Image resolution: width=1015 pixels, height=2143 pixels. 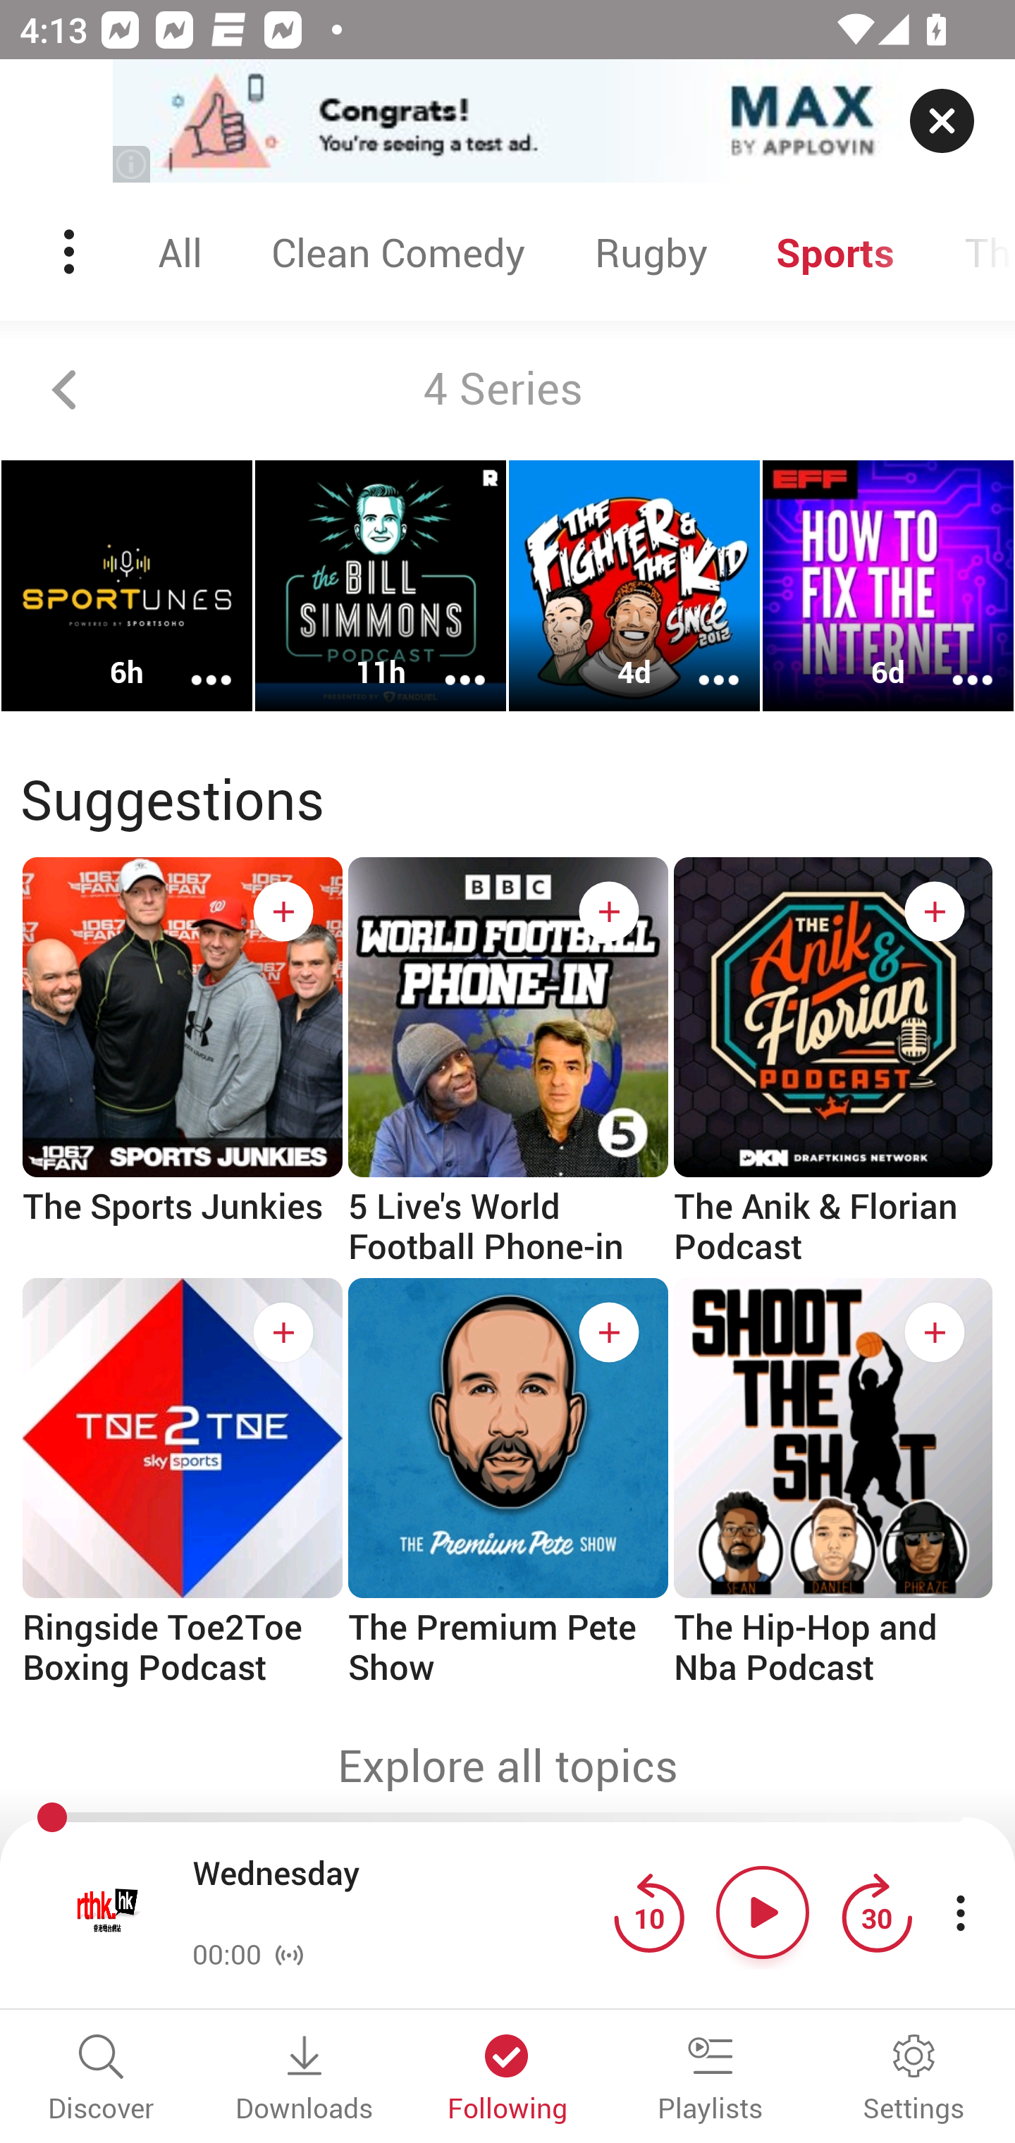 What do you see at coordinates (935, 1332) in the screenshot?
I see `Subscribe button` at bounding box center [935, 1332].